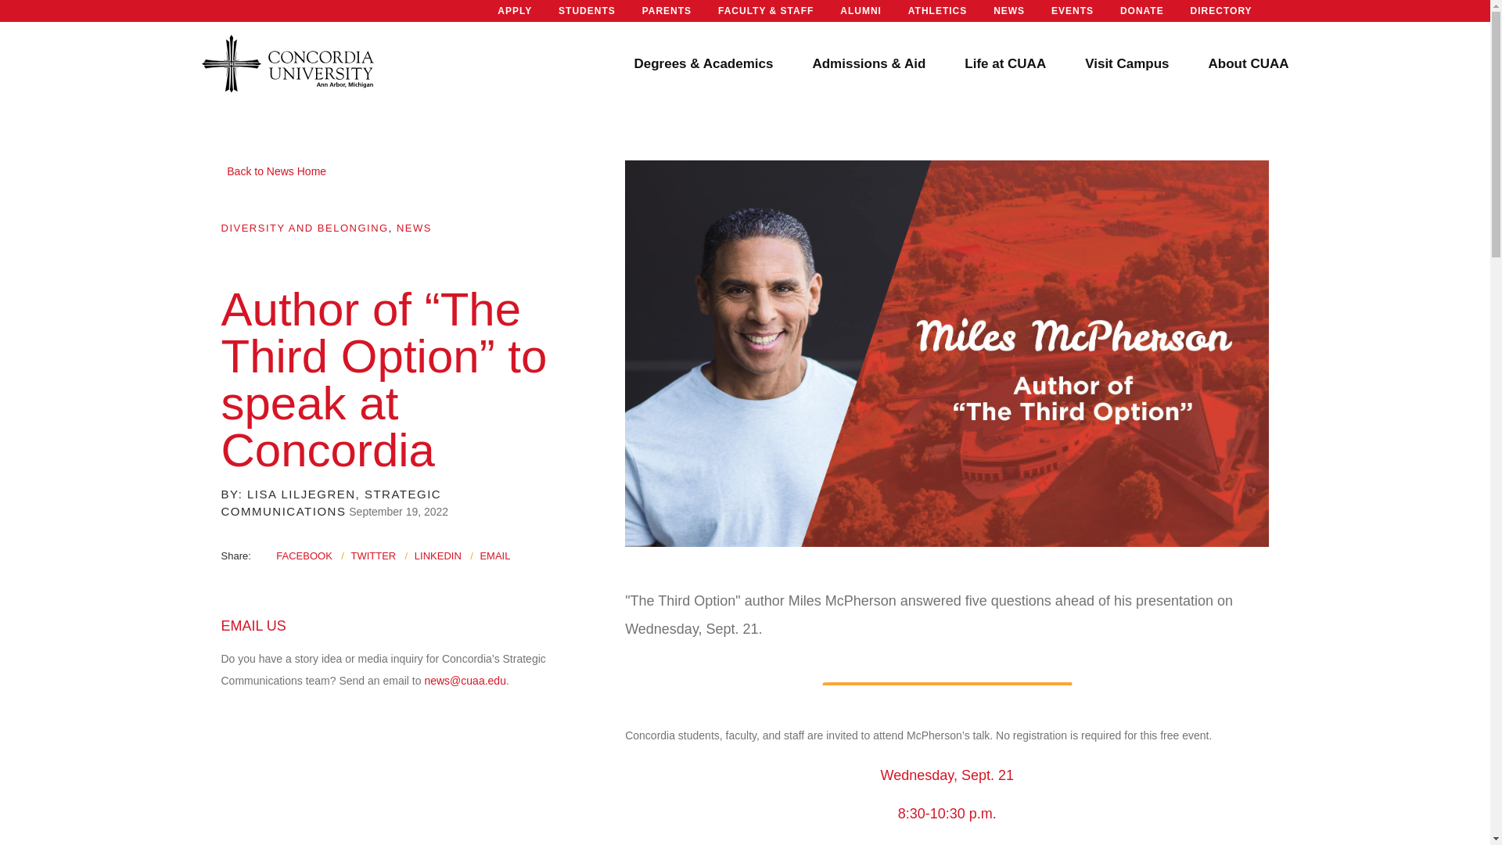 This screenshot has height=845, width=1502. I want to click on BY: LISA LILJEGREN, STRATEGIC COMMUNICATIONS, so click(331, 503).